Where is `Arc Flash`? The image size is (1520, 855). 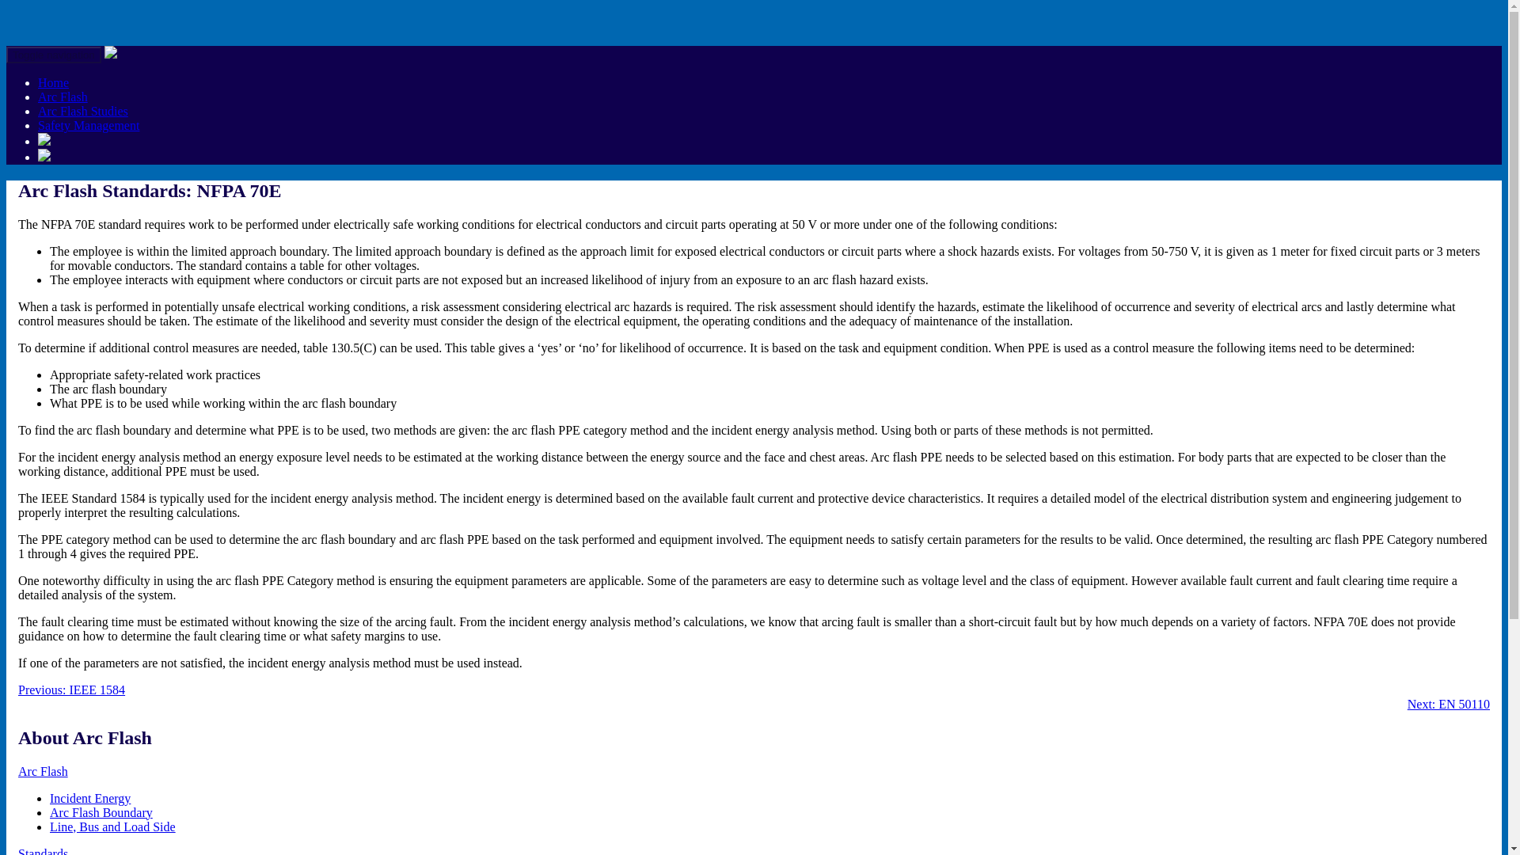 Arc Flash is located at coordinates (63, 97).